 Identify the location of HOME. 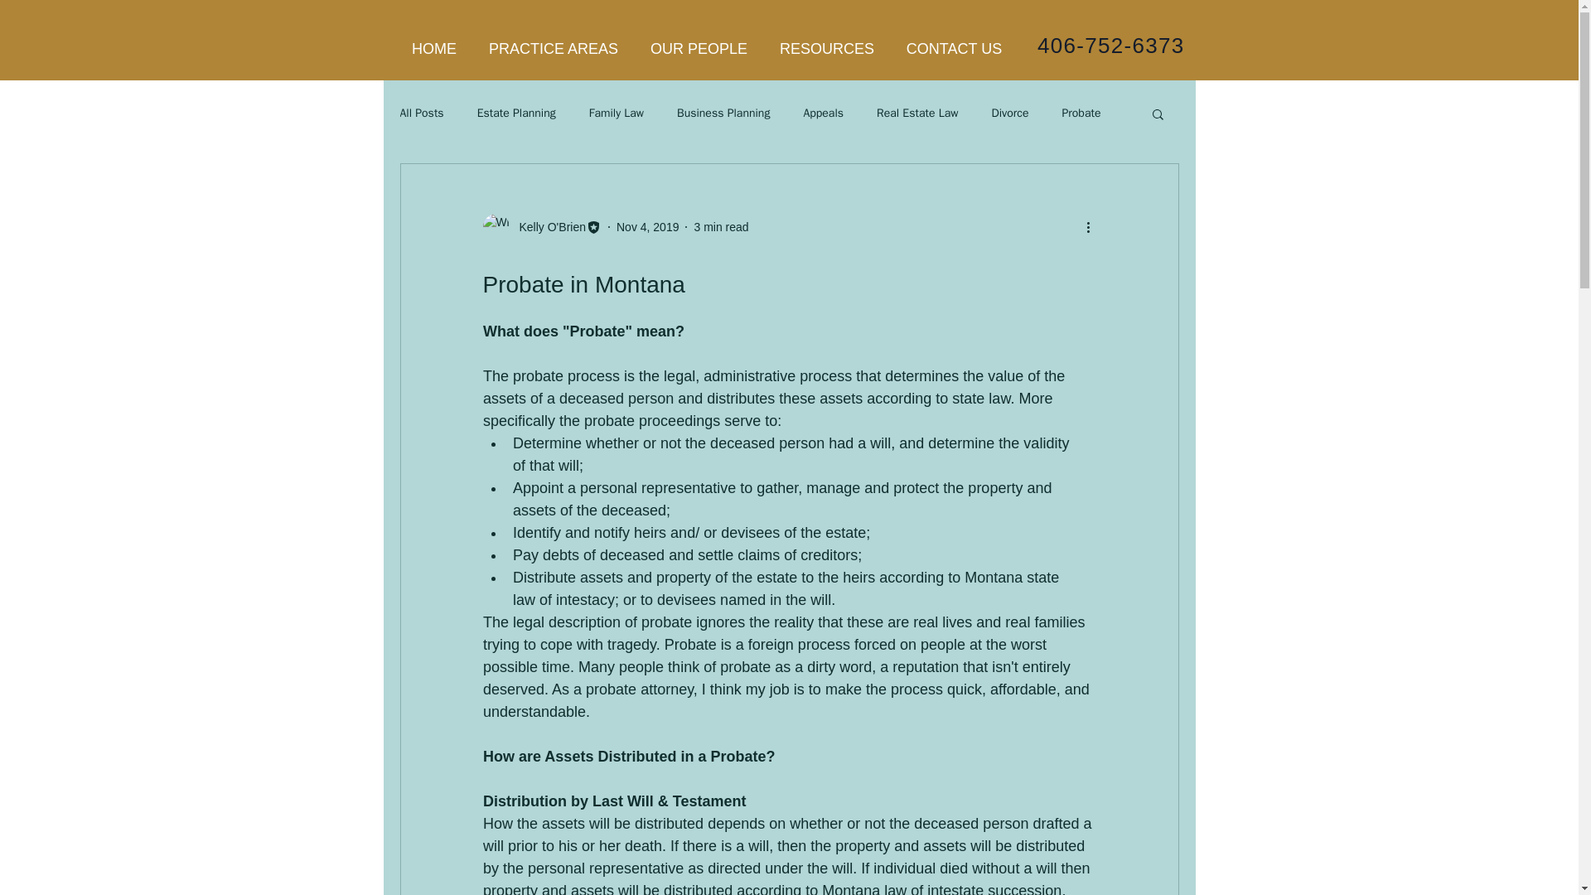
(434, 49).